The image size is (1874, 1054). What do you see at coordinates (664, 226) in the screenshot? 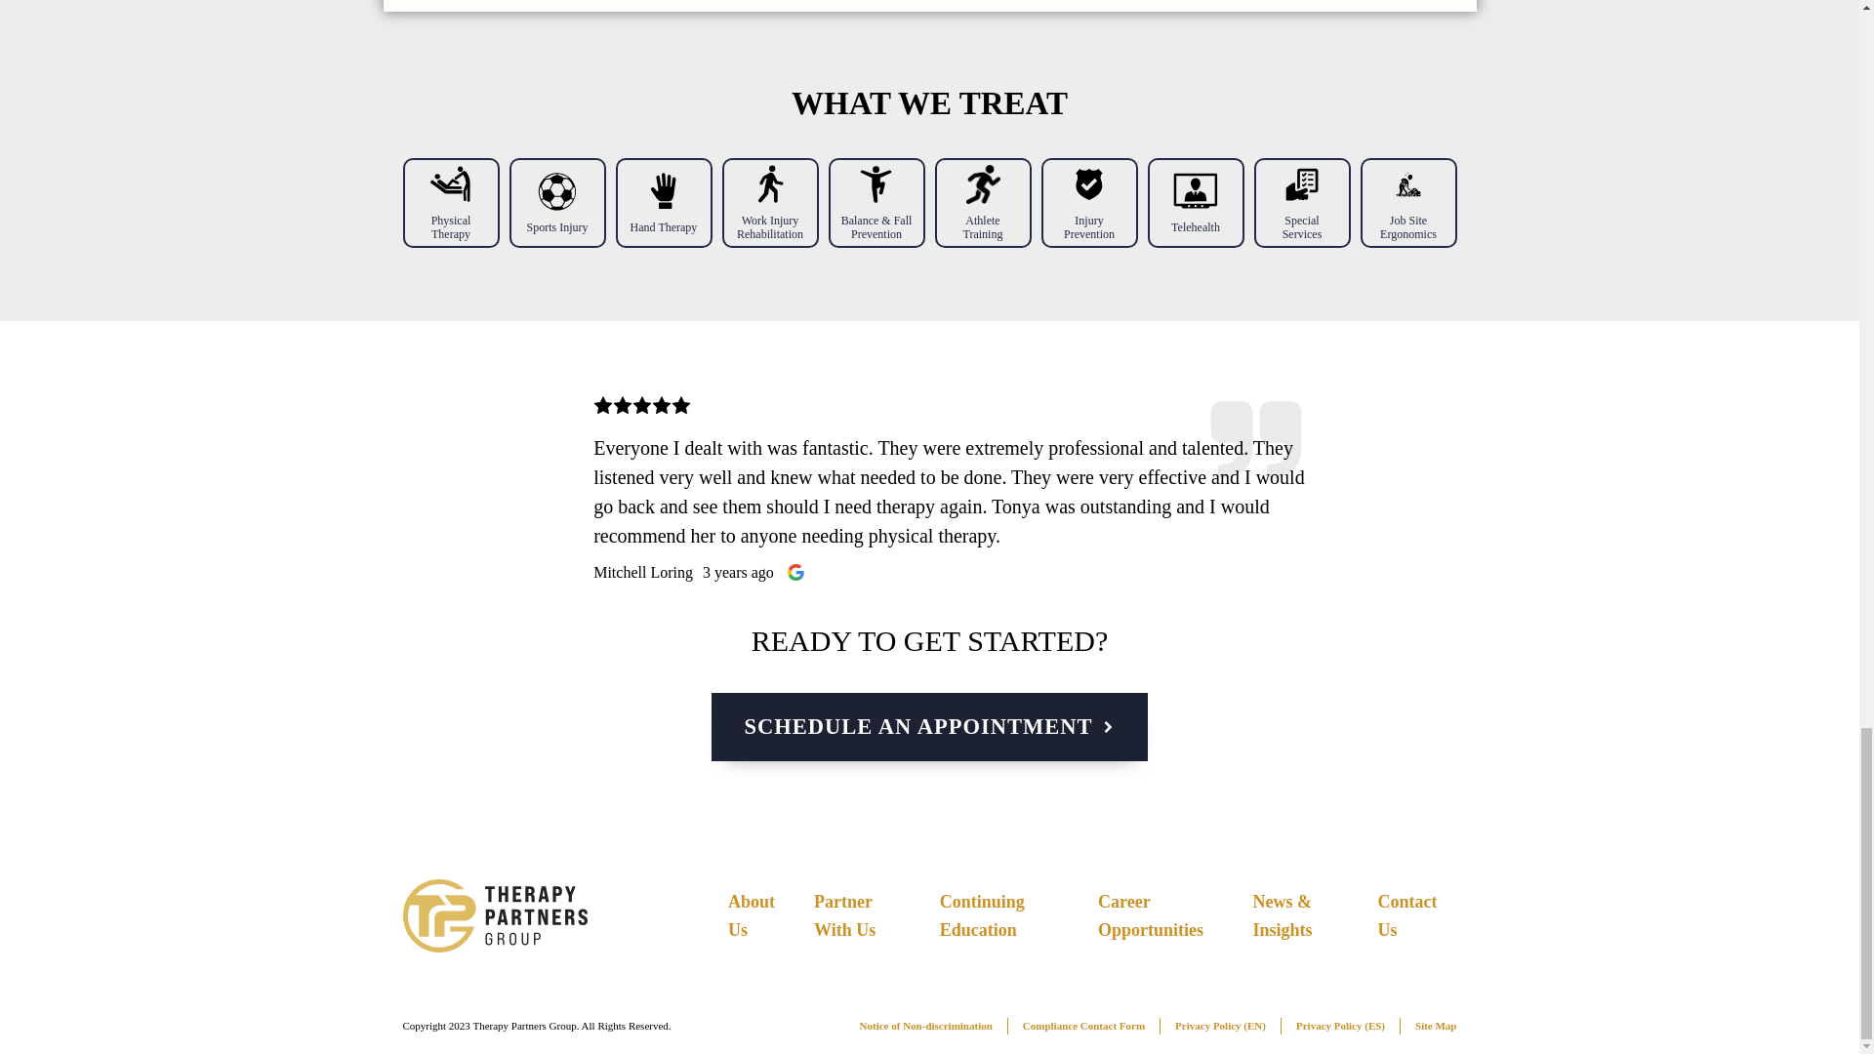
I see `Hand Therapy` at bounding box center [664, 226].